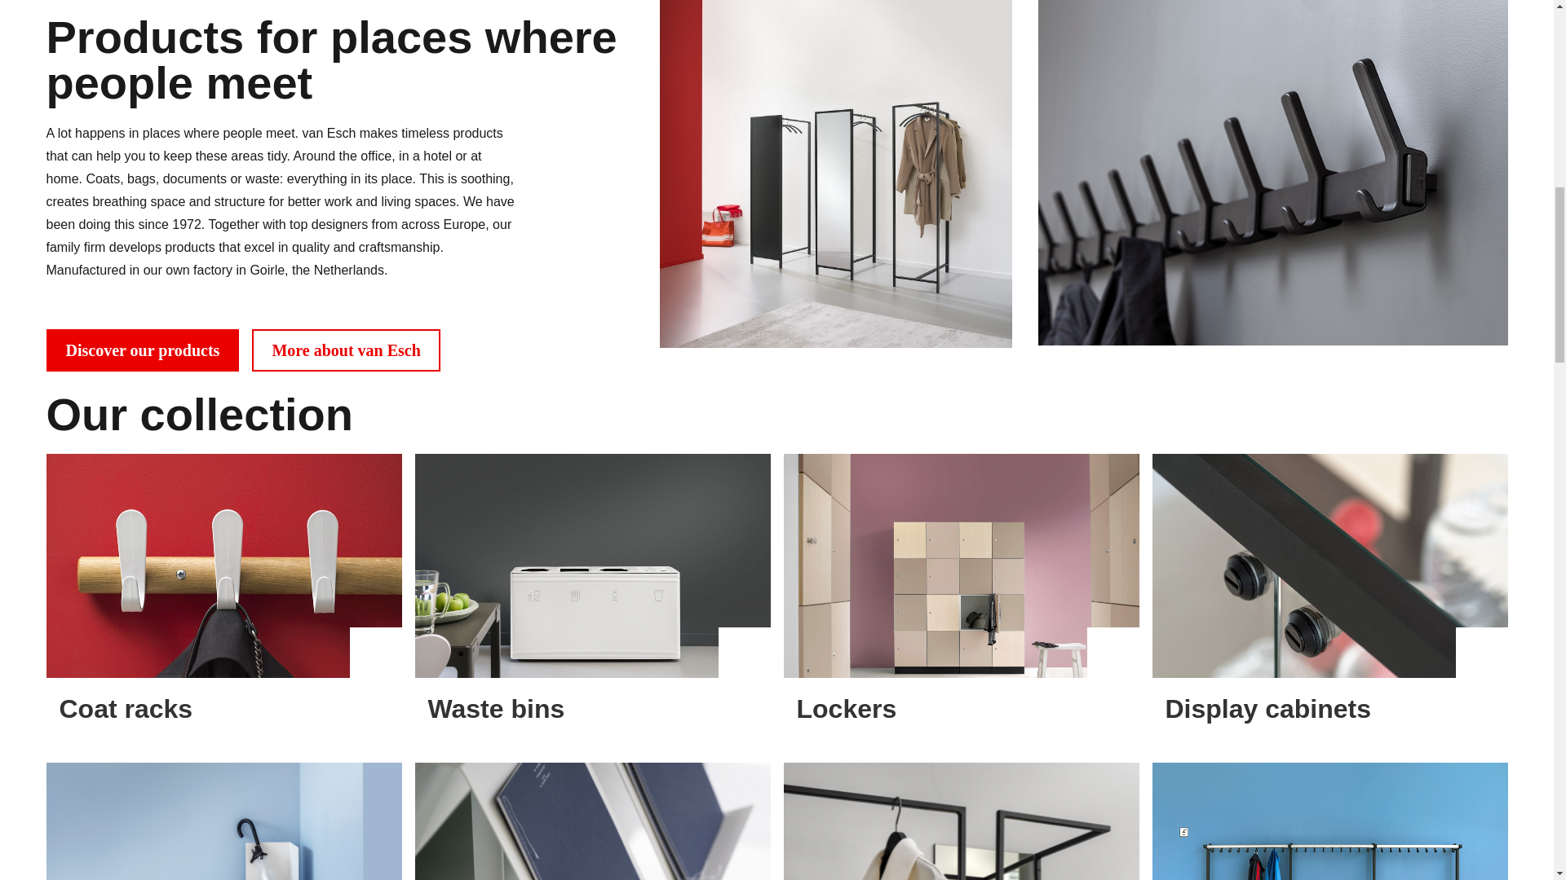 The image size is (1566, 880). Describe the element at coordinates (961, 821) in the screenshot. I see `Mirrors` at that location.